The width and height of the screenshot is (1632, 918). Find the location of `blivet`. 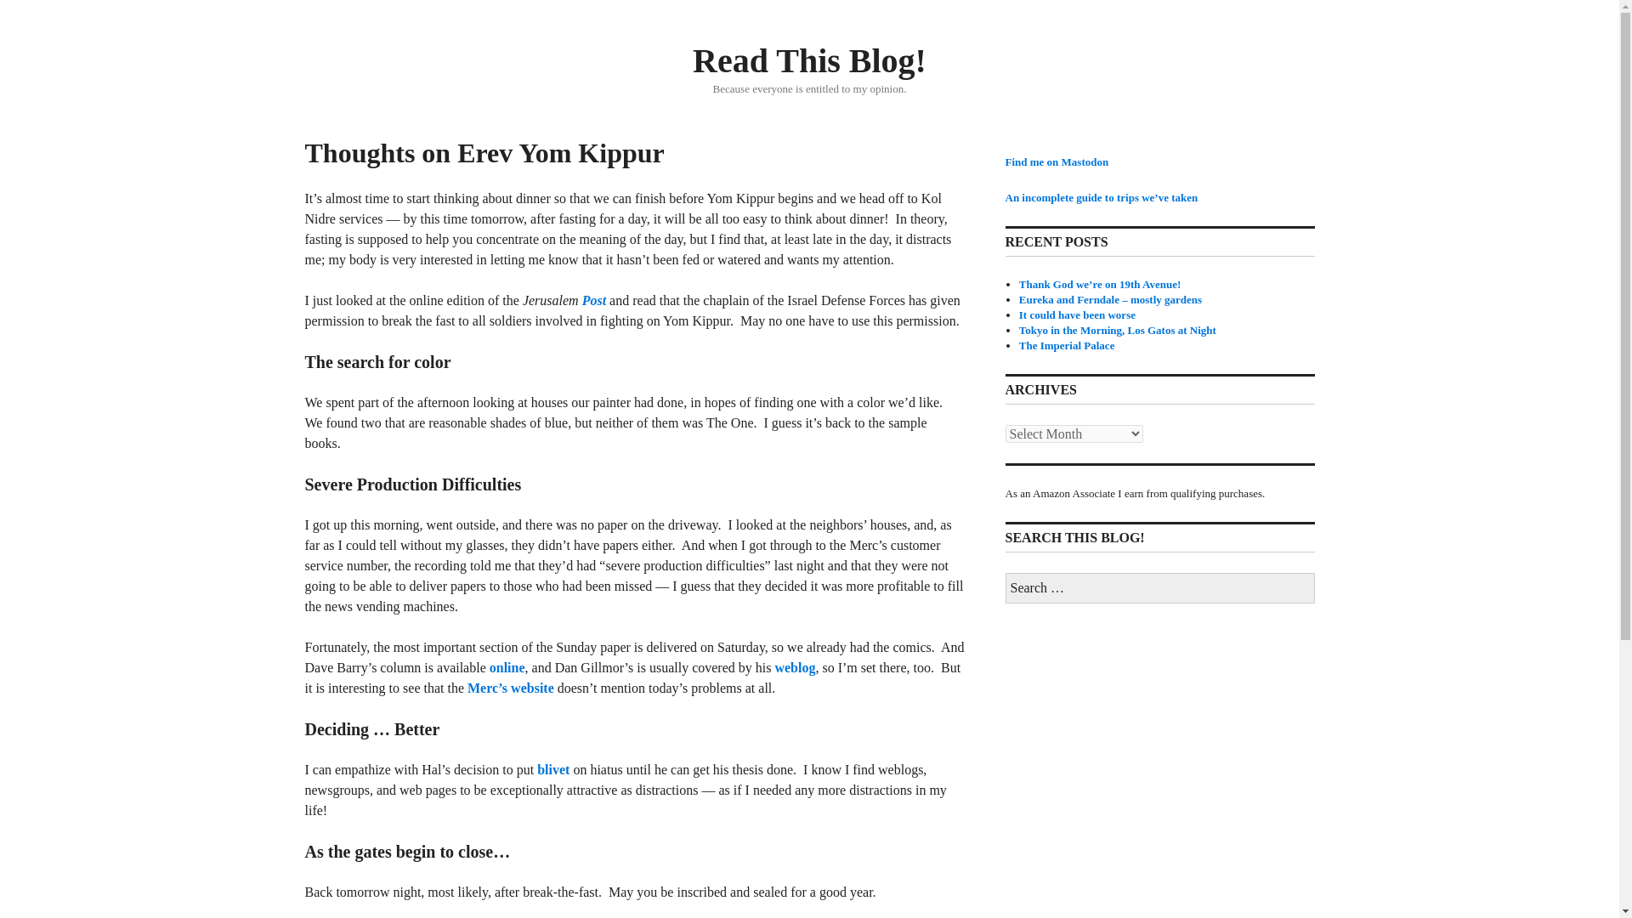

blivet is located at coordinates (552, 769).